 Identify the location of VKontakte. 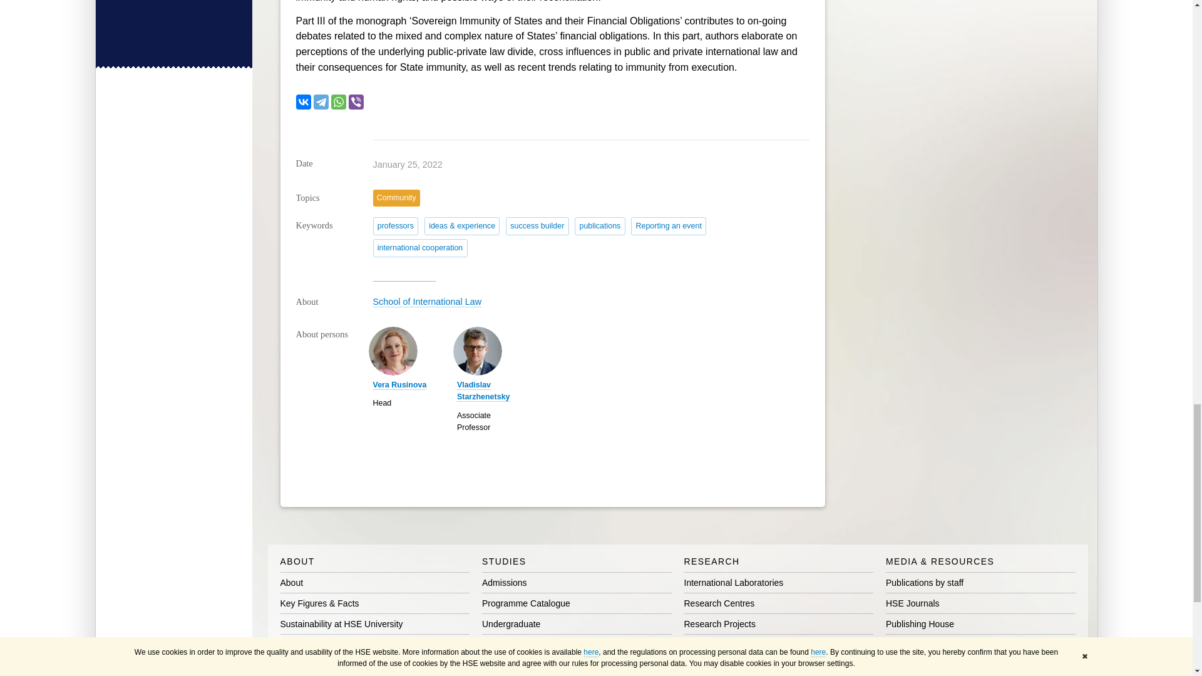
(303, 101).